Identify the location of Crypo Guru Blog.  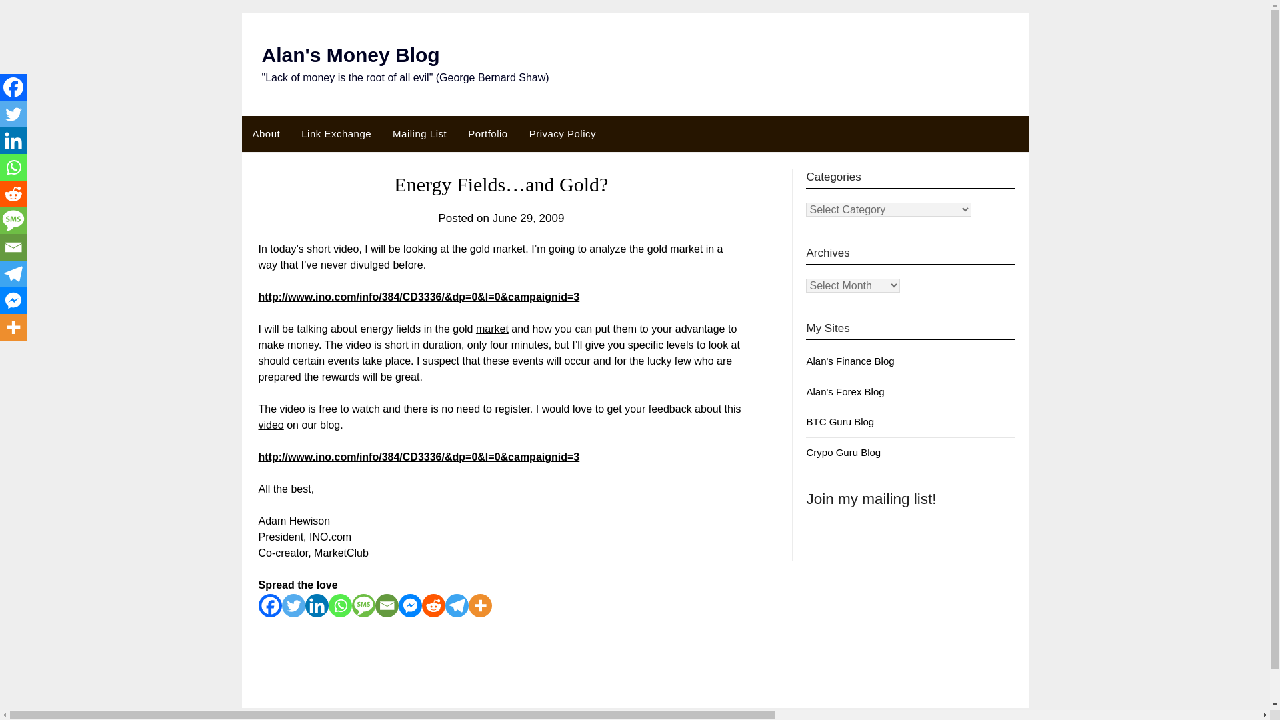
(843, 452).